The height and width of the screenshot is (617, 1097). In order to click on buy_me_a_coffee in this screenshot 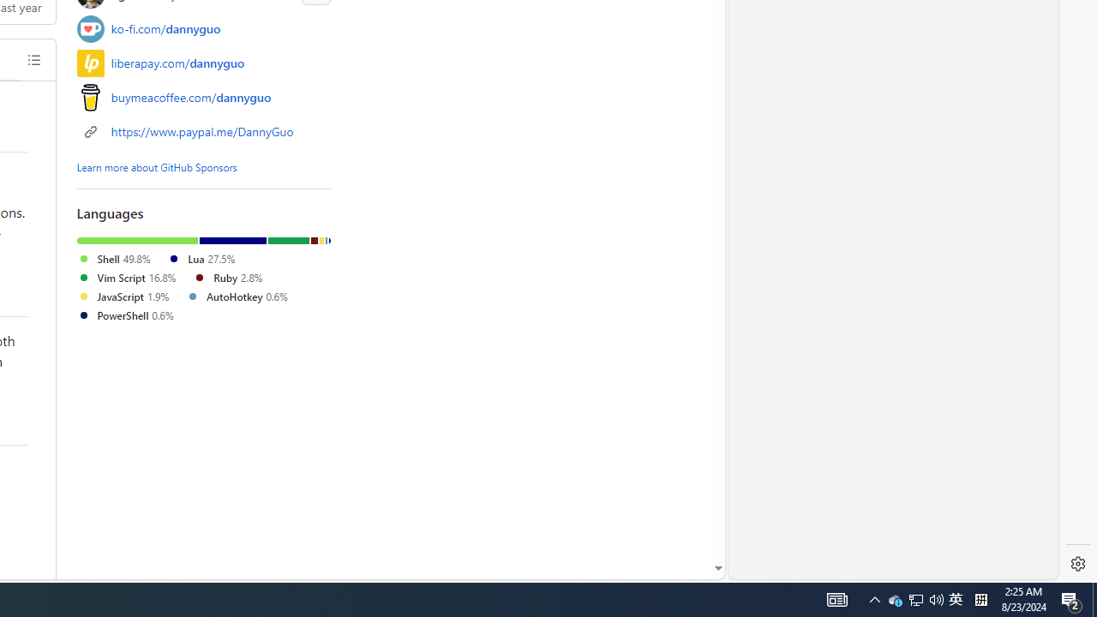, I will do `click(90, 98)`.